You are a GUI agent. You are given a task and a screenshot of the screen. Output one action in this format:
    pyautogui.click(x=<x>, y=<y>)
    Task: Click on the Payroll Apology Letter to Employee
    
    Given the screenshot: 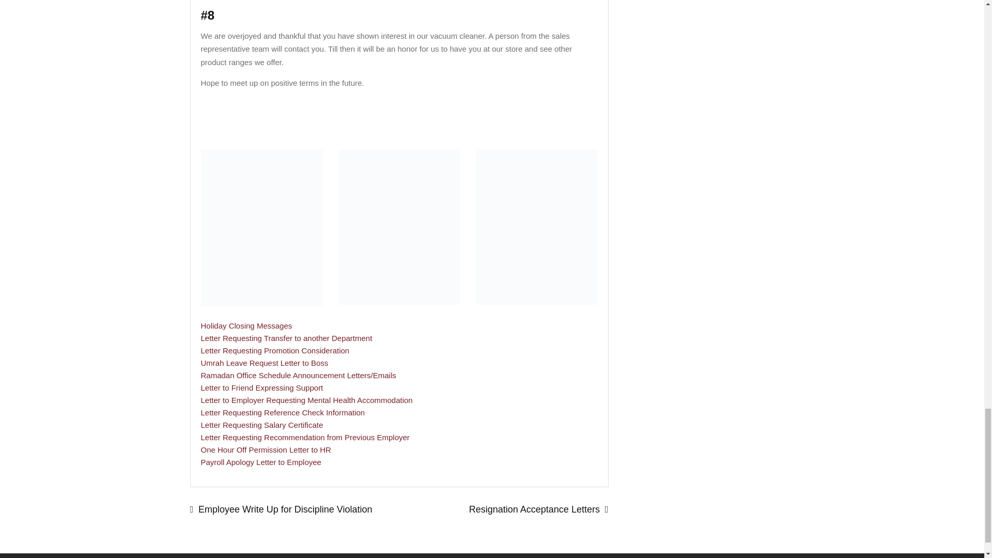 What is the action you would take?
    pyautogui.click(x=260, y=462)
    